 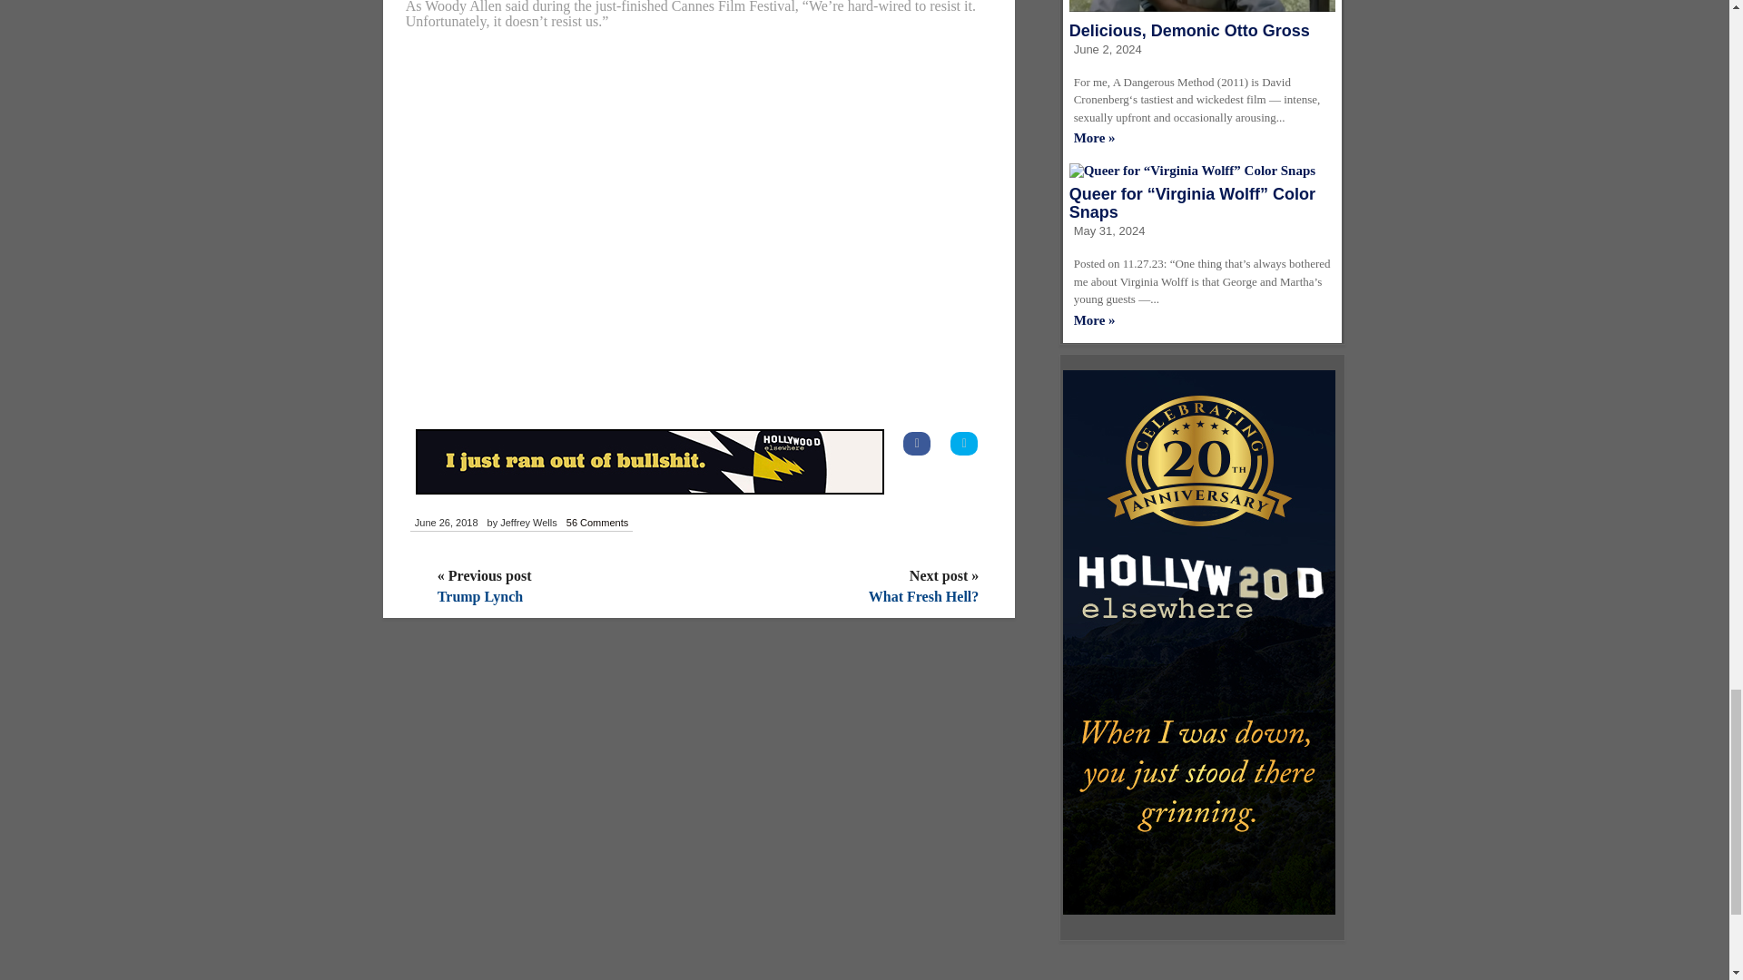 What do you see at coordinates (446, 524) in the screenshot?
I see `June 26, 2018` at bounding box center [446, 524].